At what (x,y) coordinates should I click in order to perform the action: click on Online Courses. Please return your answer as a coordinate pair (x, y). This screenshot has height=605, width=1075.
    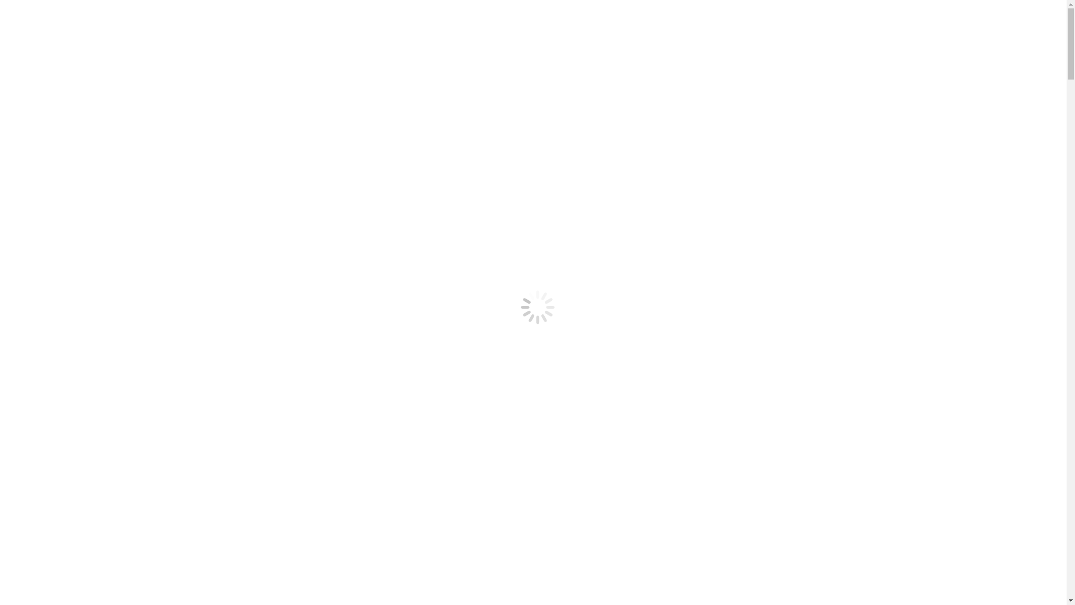
    Looking at the image, I should click on (55, 277).